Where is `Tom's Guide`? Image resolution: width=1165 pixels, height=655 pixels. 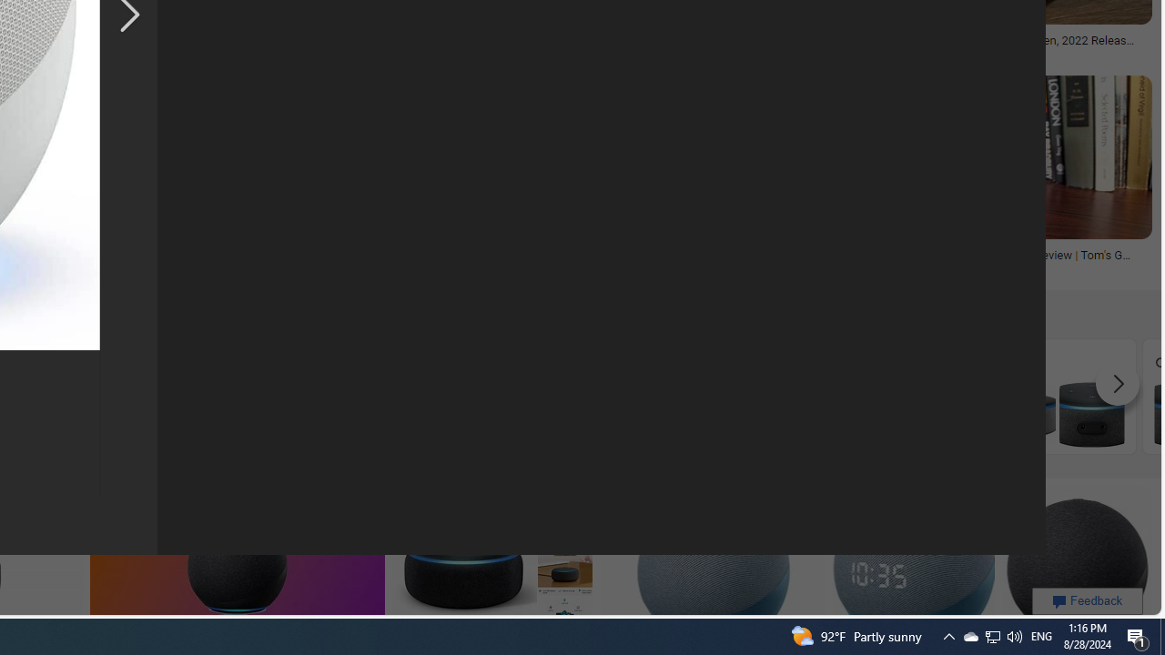 Tom's Guide is located at coordinates (1018, 268).